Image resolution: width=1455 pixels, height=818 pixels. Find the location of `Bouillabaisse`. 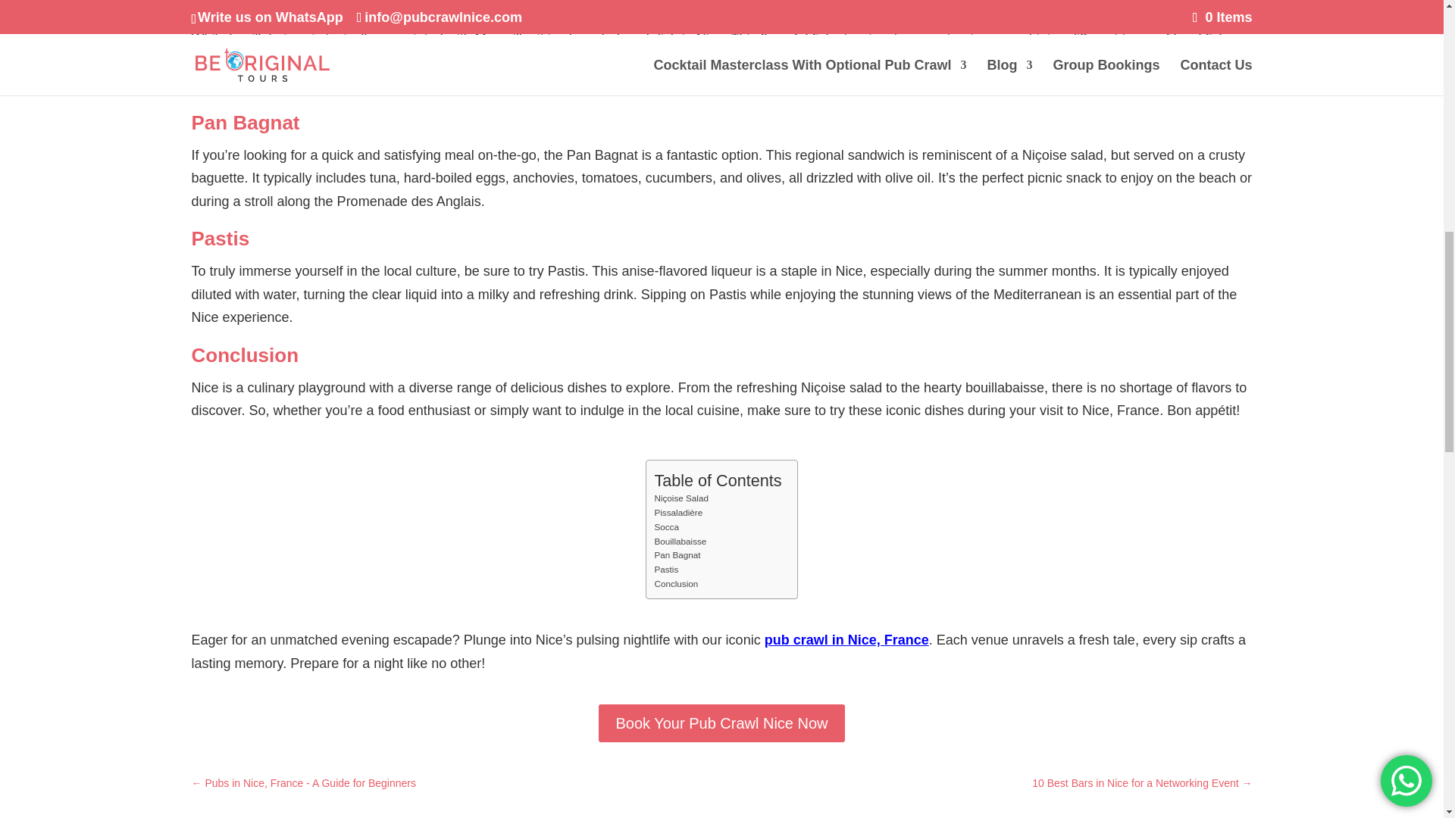

Bouillabaisse is located at coordinates (679, 542).